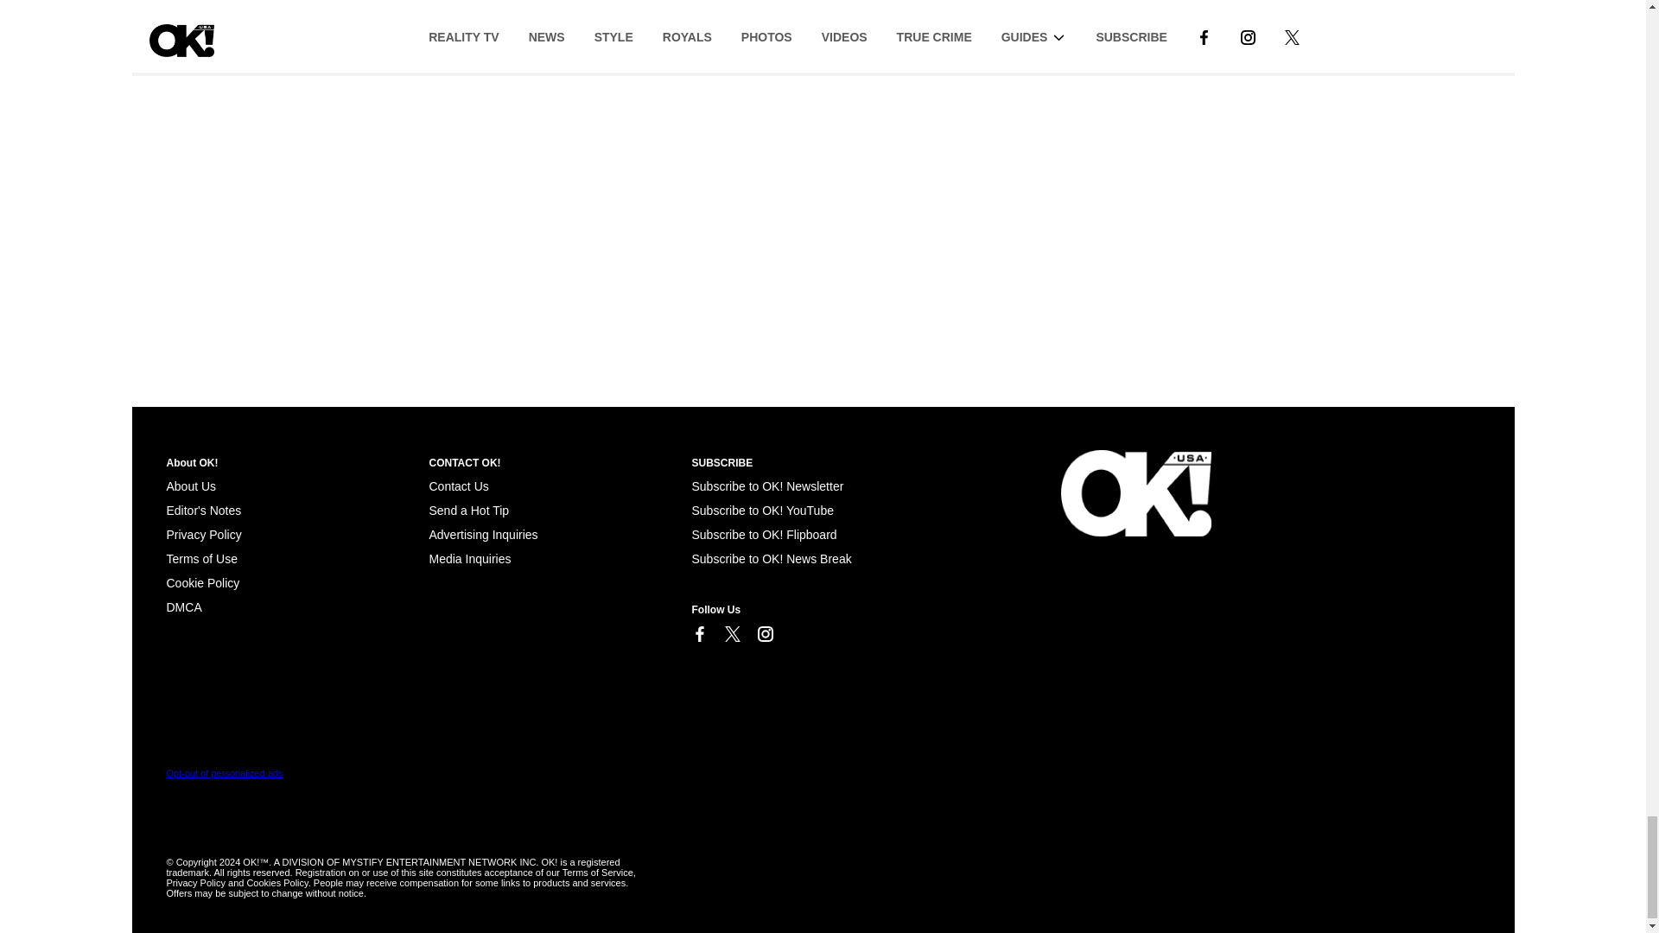 The width and height of the screenshot is (1659, 933). What do you see at coordinates (190, 486) in the screenshot?
I see `About Us` at bounding box center [190, 486].